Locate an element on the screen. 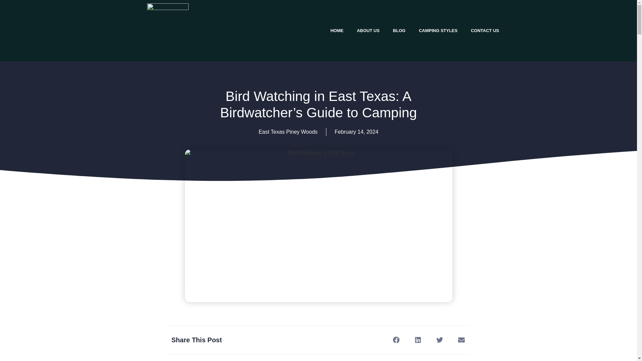 Image resolution: width=642 pixels, height=361 pixels. CAMPING STYLES is located at coordinates (438, 31).